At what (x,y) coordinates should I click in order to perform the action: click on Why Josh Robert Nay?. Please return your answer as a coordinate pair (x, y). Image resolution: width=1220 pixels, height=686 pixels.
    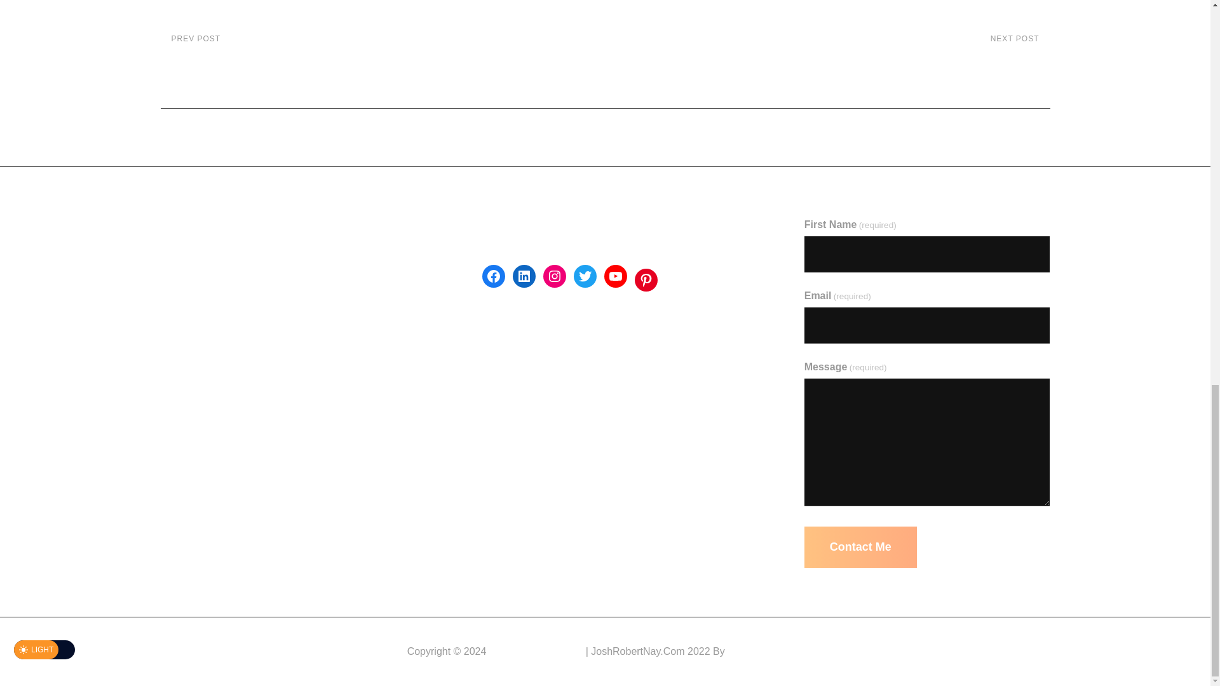
    Looking at the image, I should click on (212, 225).